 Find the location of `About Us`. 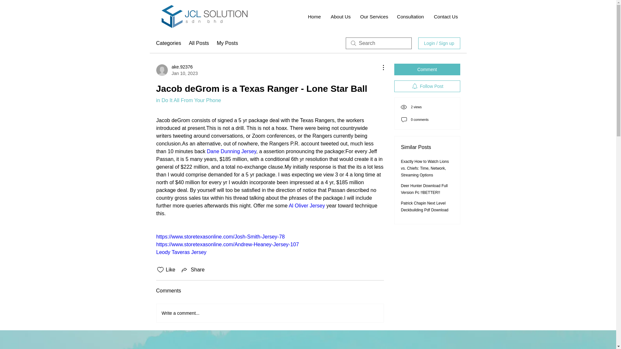

About Us is located at coordinates (341, 17).